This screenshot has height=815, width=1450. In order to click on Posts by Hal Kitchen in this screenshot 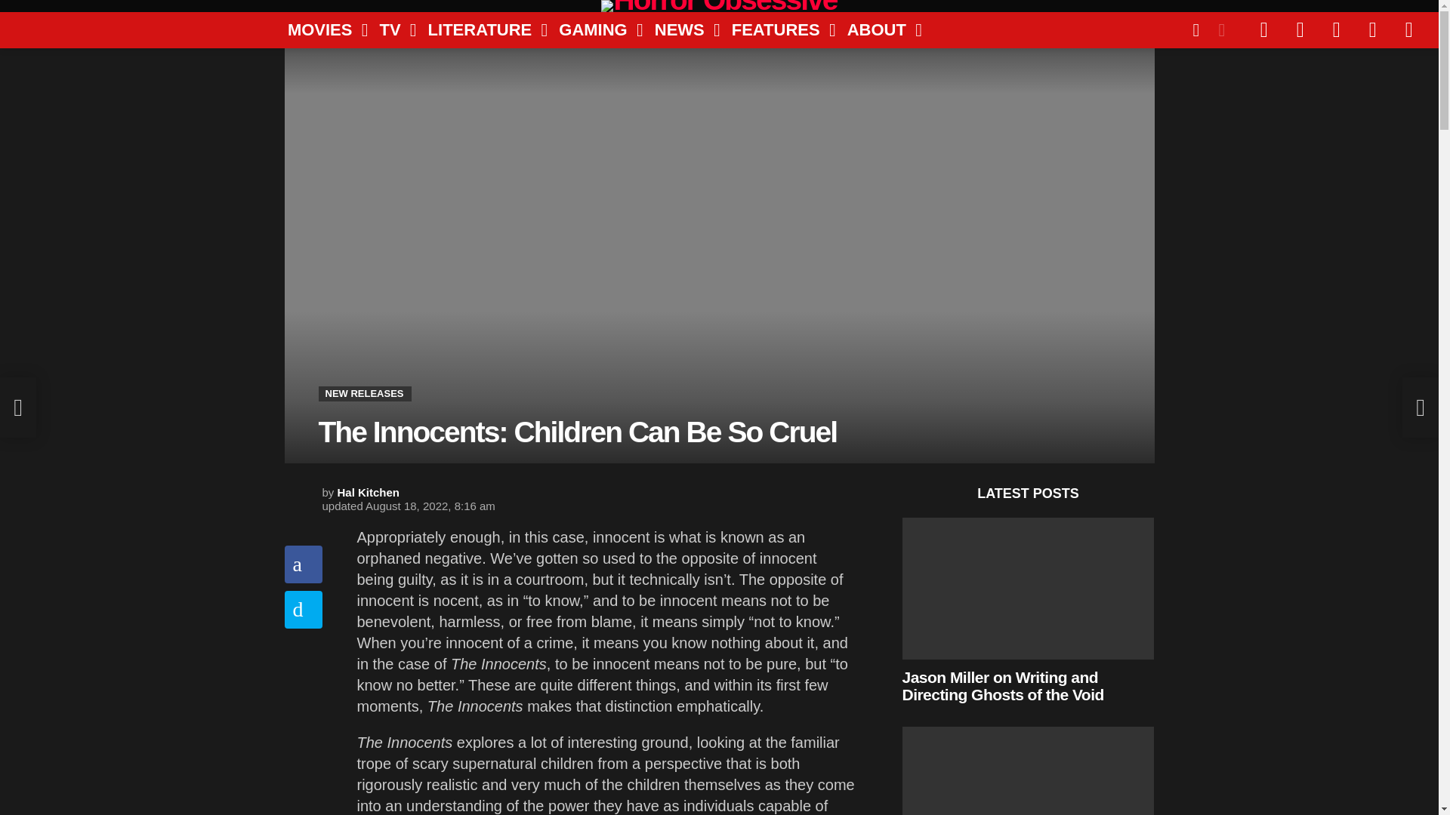, I will do `click(369, 492)`.